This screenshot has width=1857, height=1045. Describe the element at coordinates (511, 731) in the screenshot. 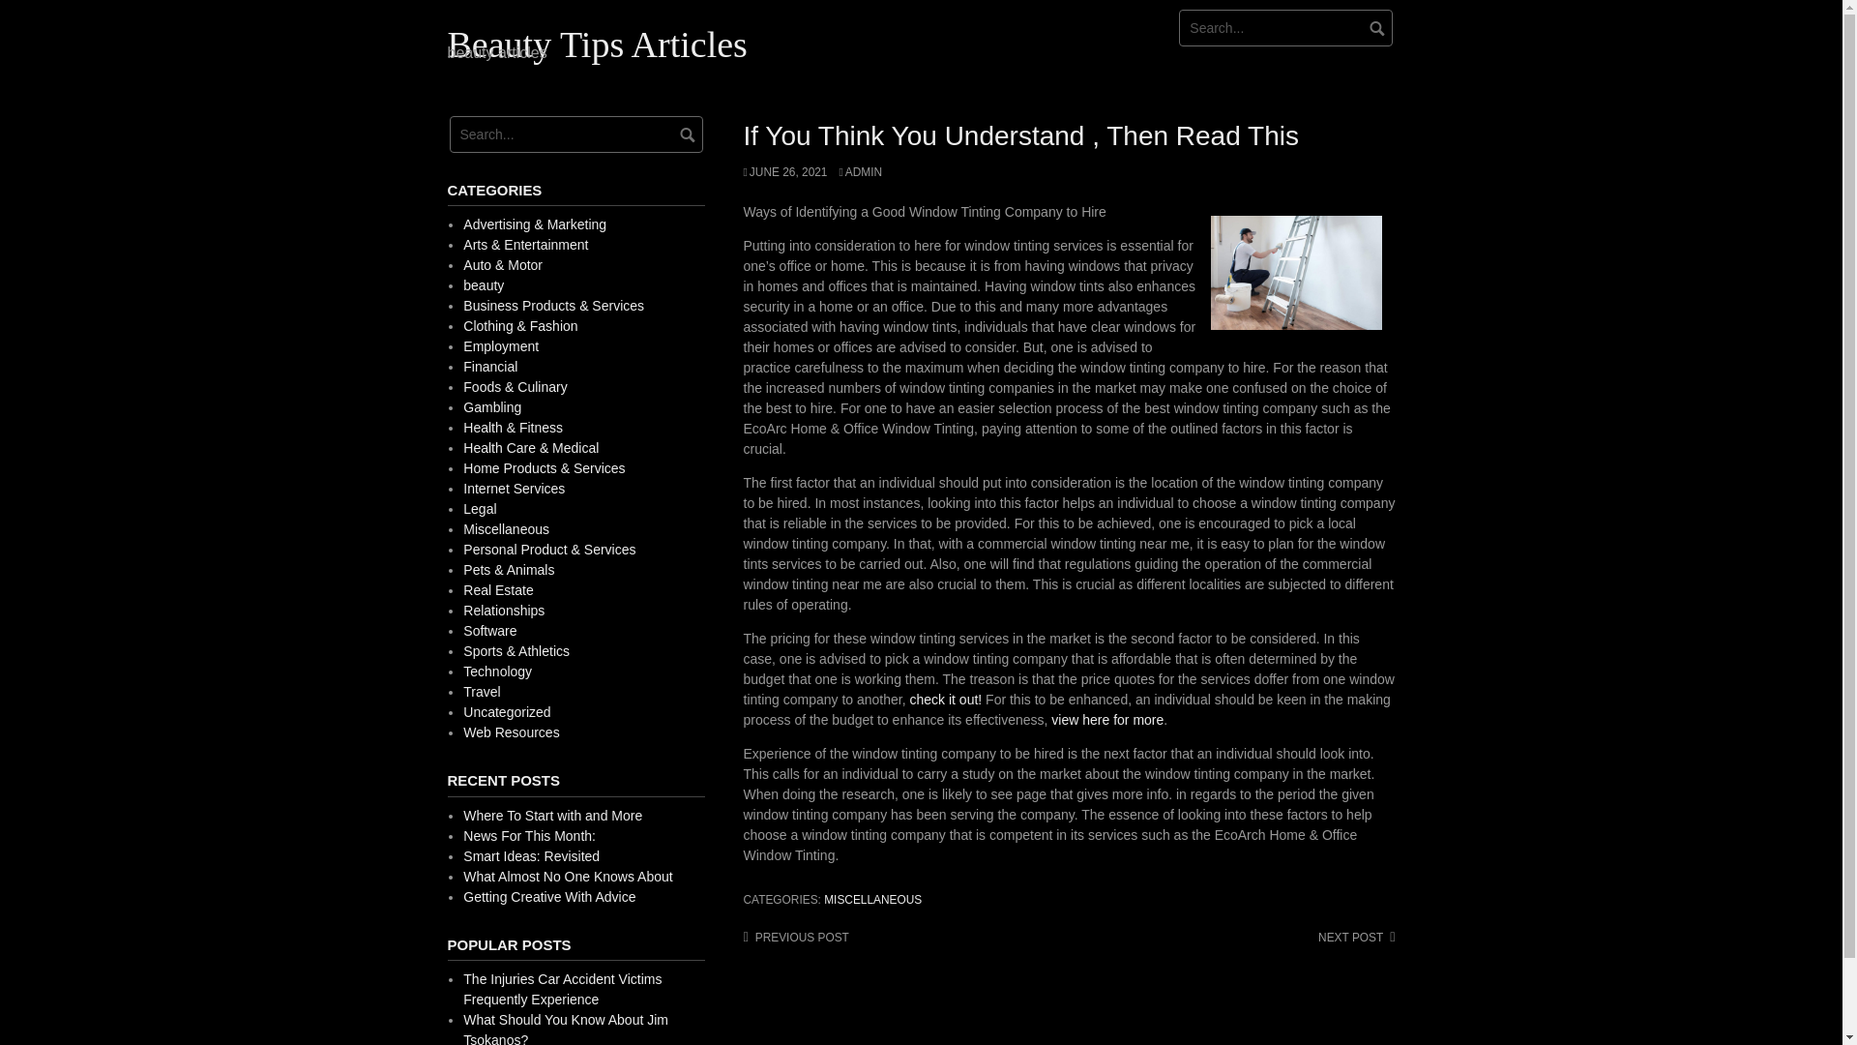

I see `Web Resources` at that location.